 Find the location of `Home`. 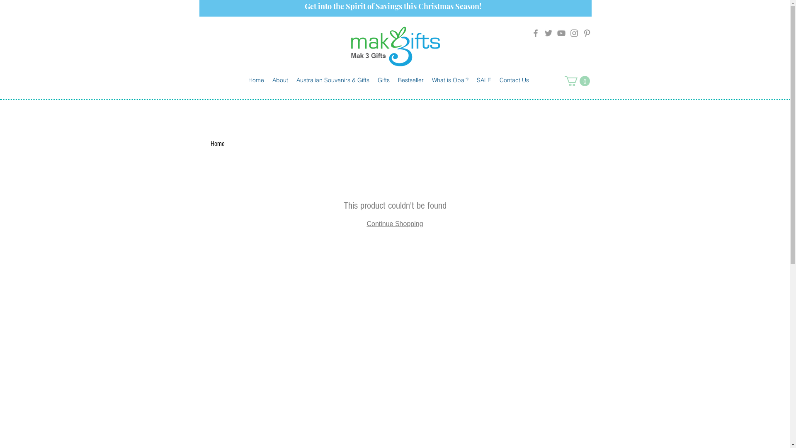

Home is located at coordinates (218, 144).